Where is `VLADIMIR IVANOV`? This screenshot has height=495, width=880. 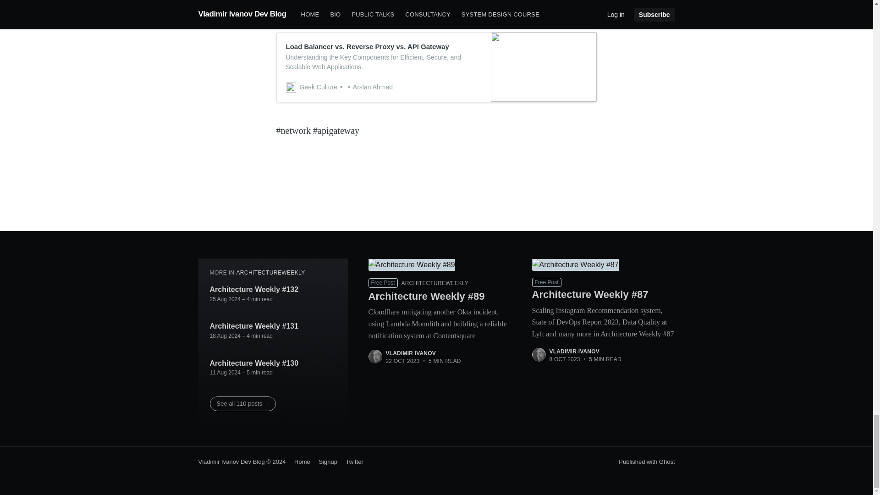 VLADIMIR IVANOV is located at coordinates (574, 352).